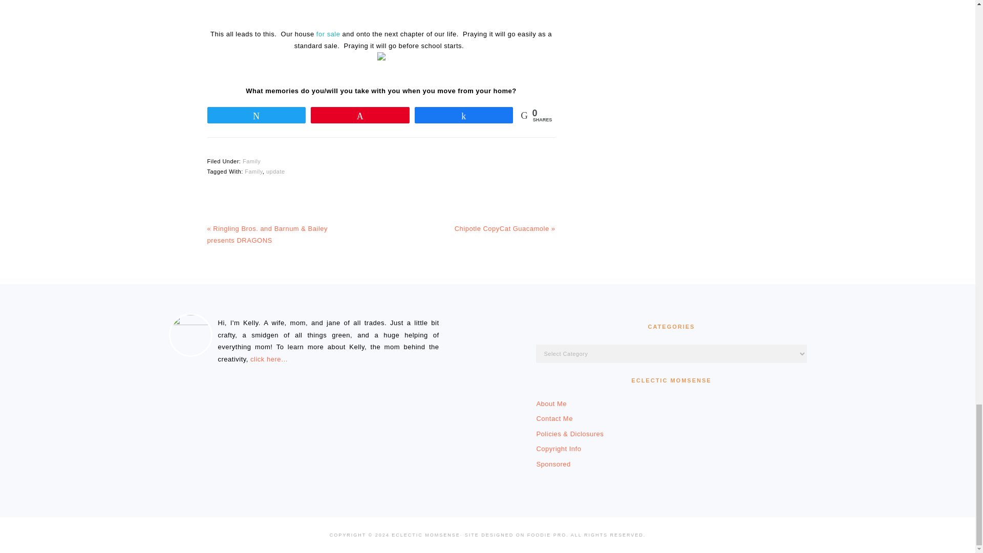  Describe the element at coordinates (251, 161) in the screenshot. I see `Family` at that location.